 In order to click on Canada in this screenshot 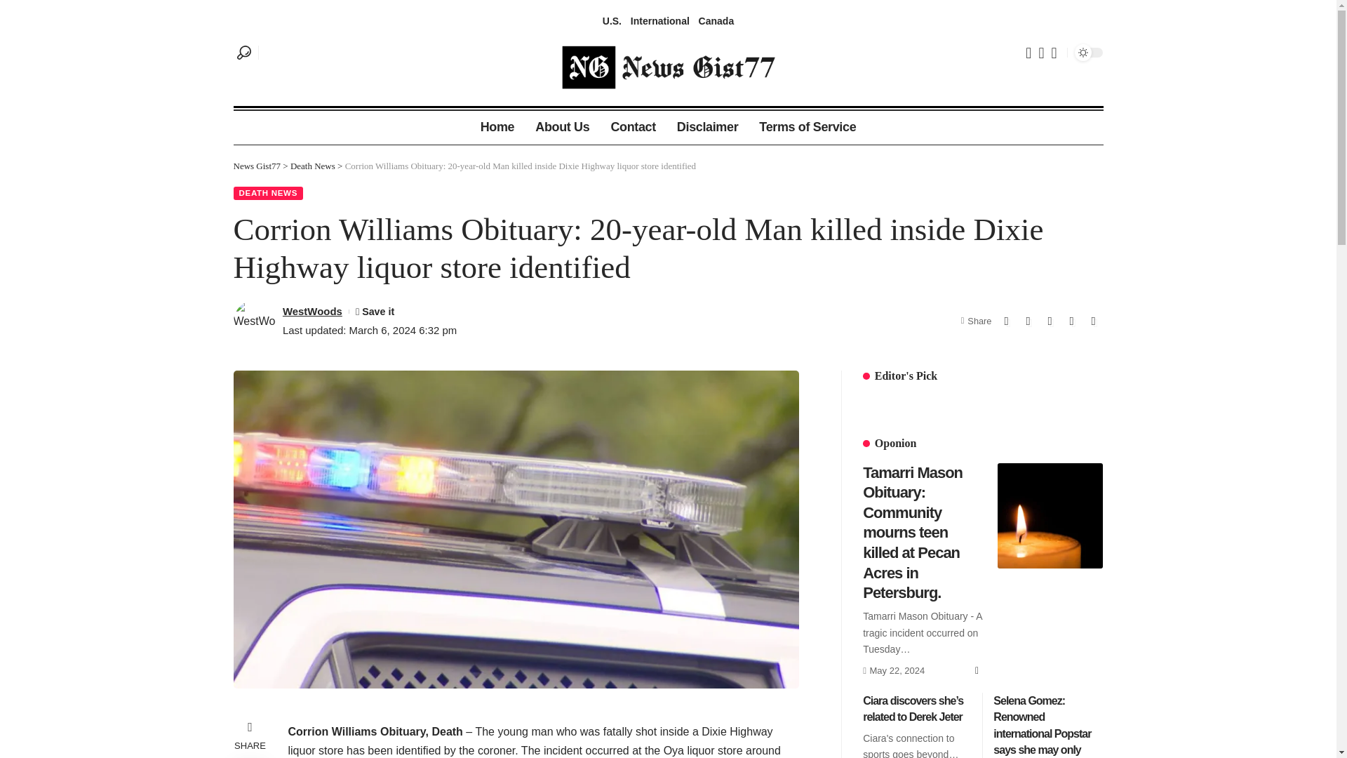, I will do `click(807, 128)`.